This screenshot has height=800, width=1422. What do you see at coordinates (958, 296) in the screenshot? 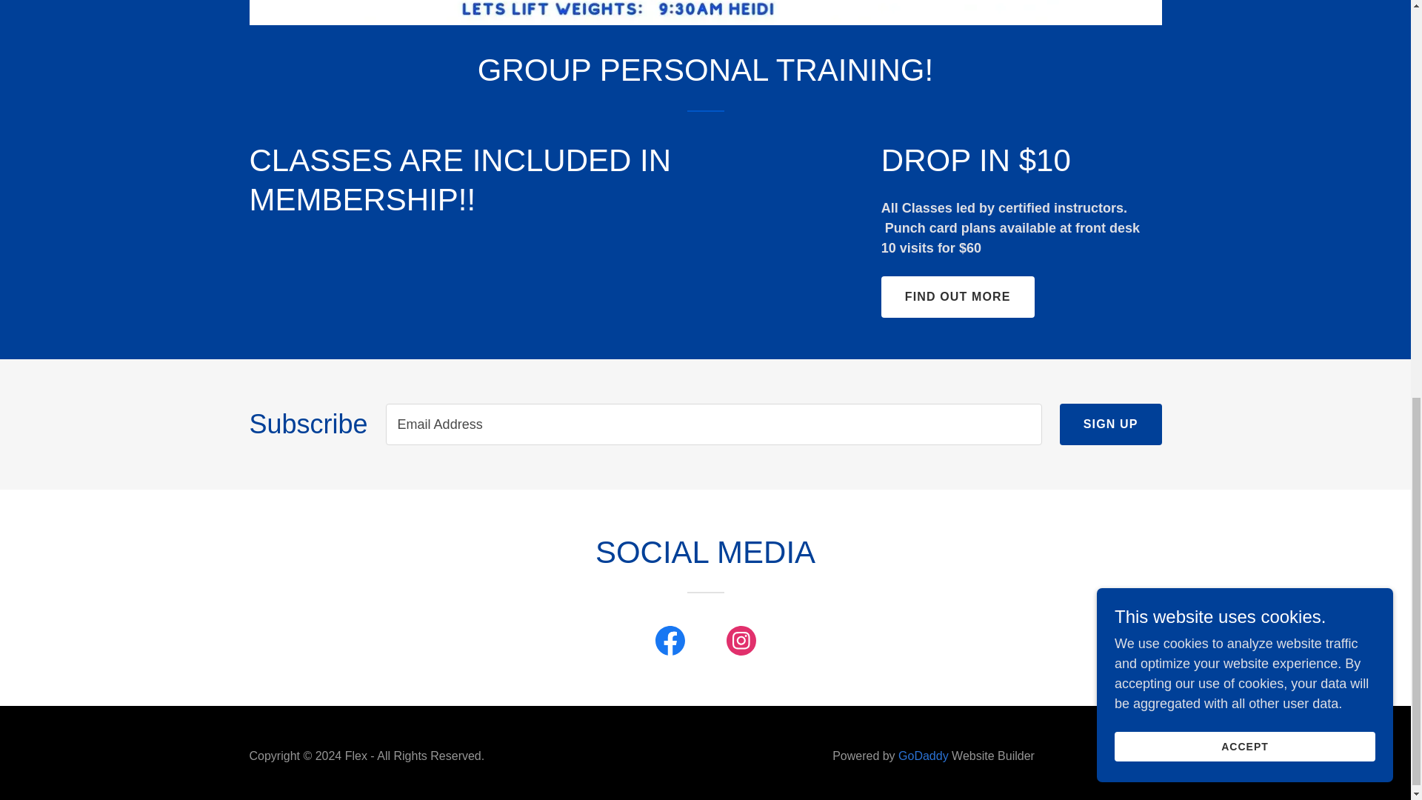
I see `FIND OUT MORE` at bounding box center [958, 296].